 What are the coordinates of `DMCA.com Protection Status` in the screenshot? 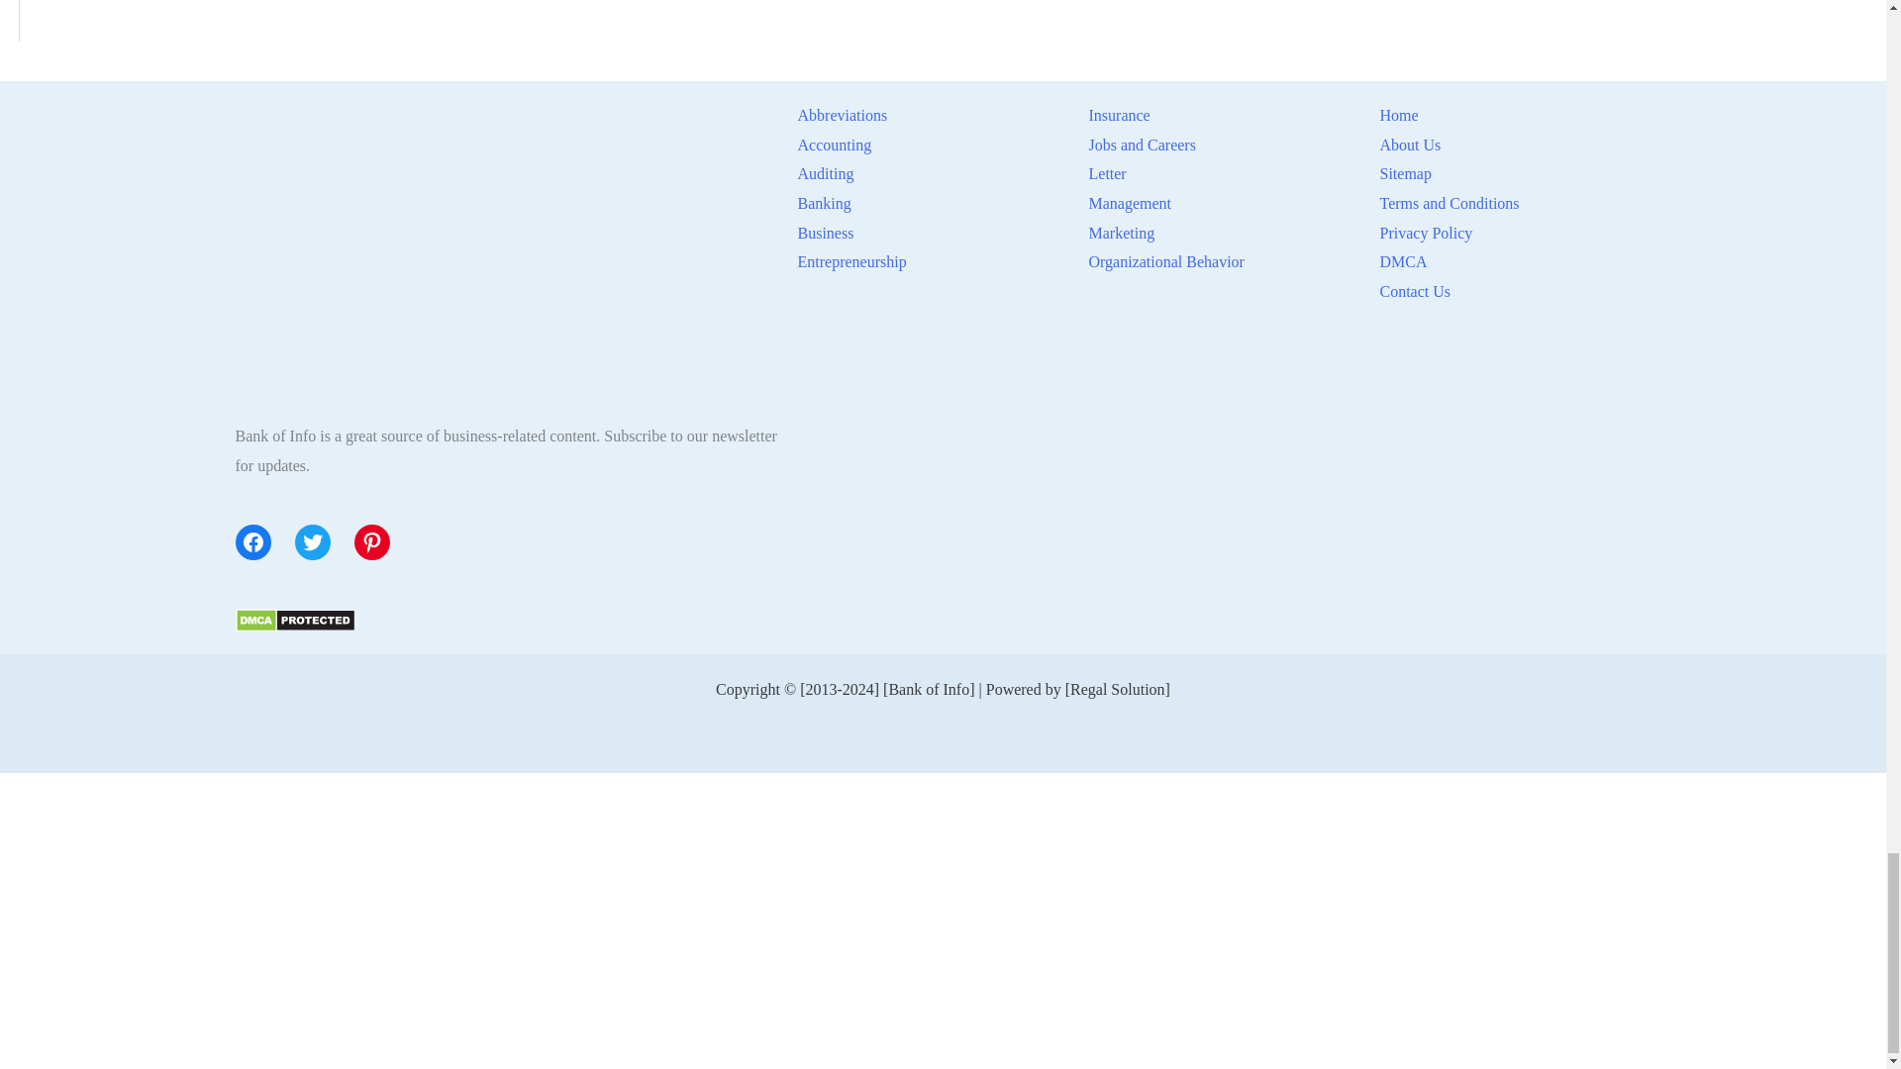 It's located at (295, 618).